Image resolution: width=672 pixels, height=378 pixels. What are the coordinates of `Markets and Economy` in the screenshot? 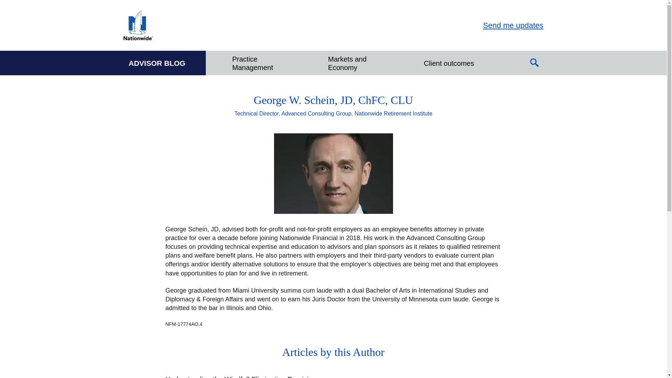 It's located at (354, 63).